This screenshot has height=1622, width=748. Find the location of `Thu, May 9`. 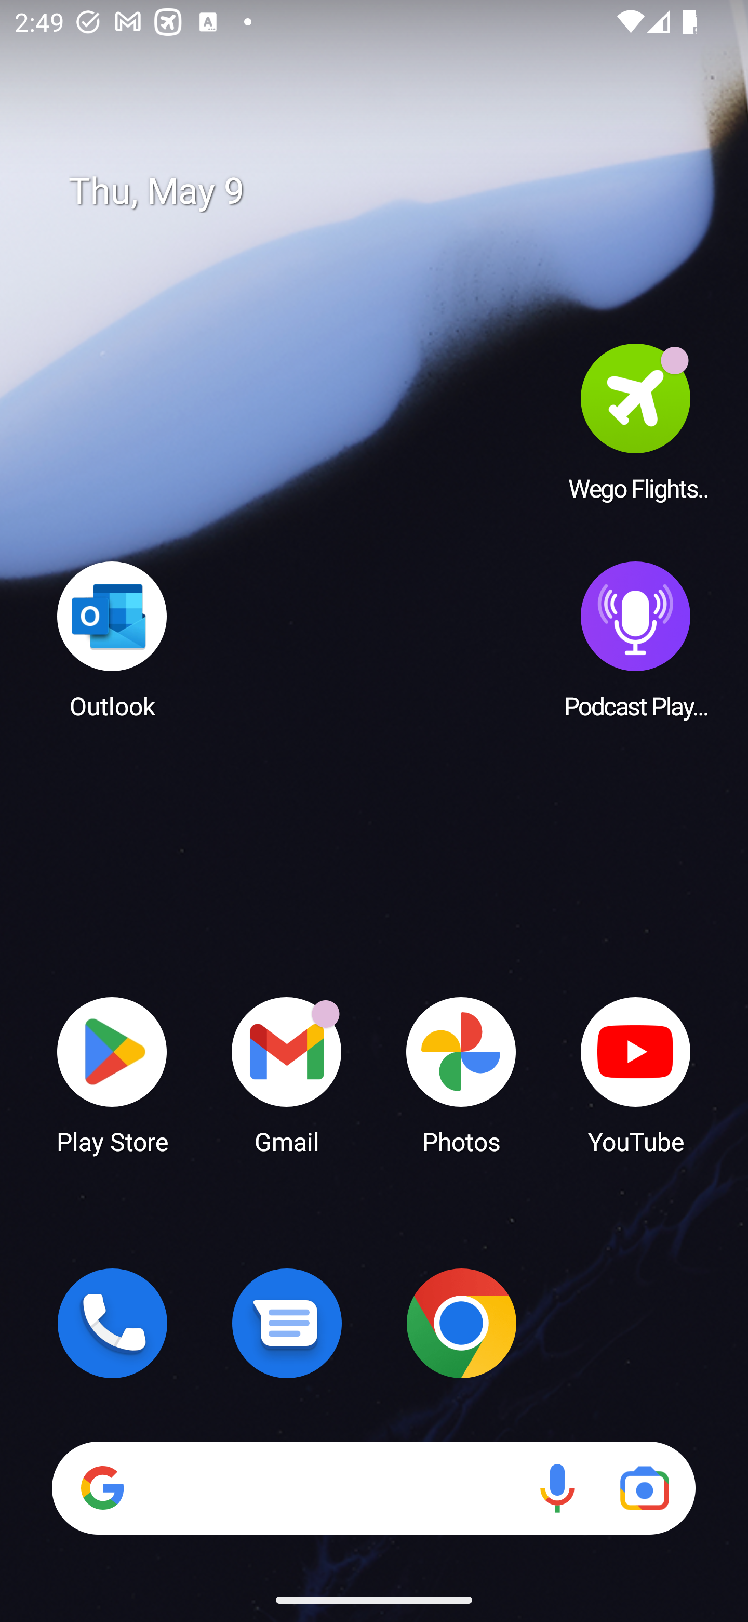

Thu, May 9 is located at coordinates (389, 191).